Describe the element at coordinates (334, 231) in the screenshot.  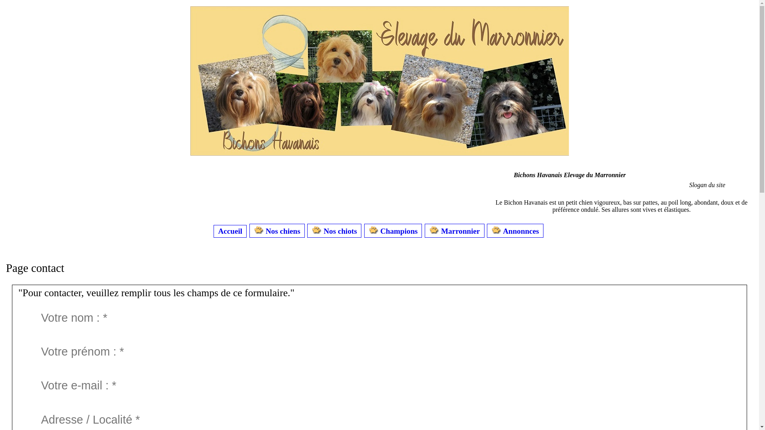
I see `Nos chiots` at that location.